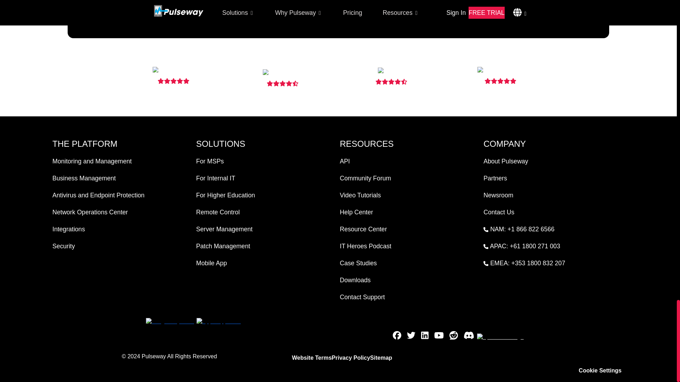  What do you see at coordinates (469, 337) in the screenshot?
I see `Join us on Discord` at bounding box center [469, 337].